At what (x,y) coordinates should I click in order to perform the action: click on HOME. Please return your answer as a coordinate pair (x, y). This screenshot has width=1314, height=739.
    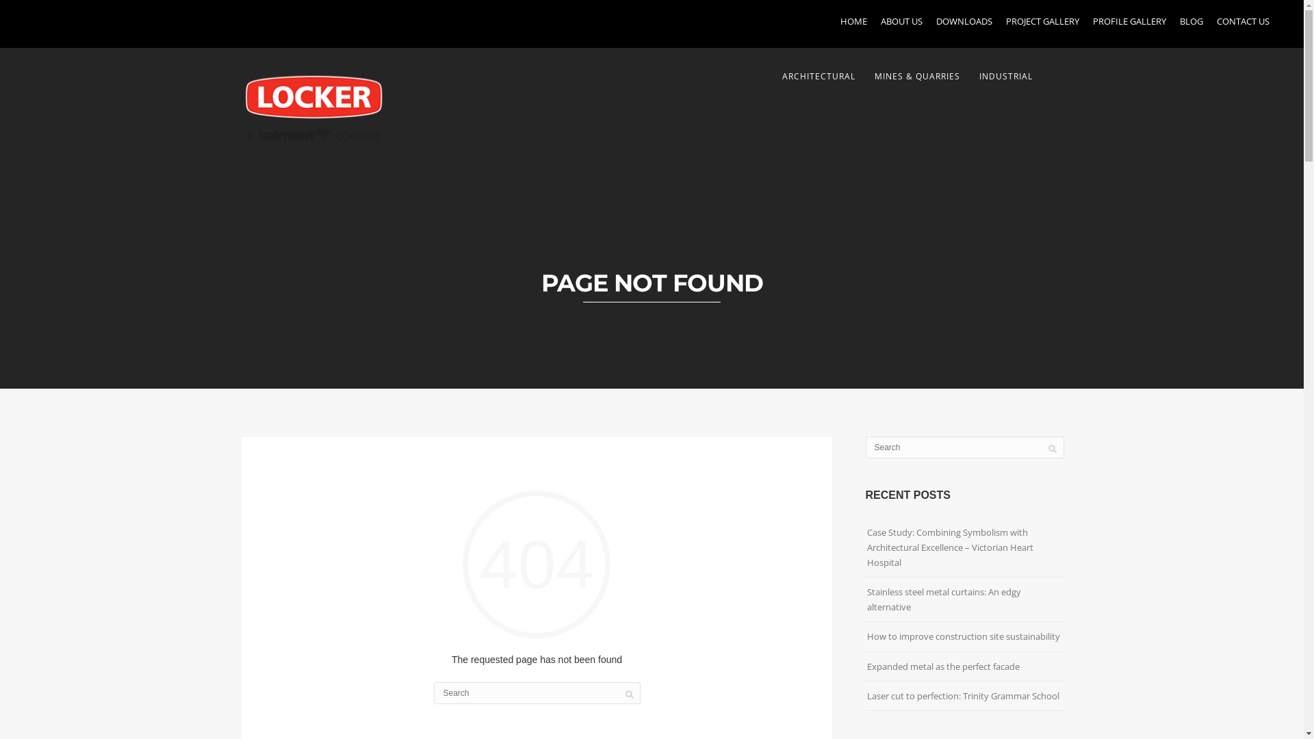
    Looking at the image, I should click on (854, 21).